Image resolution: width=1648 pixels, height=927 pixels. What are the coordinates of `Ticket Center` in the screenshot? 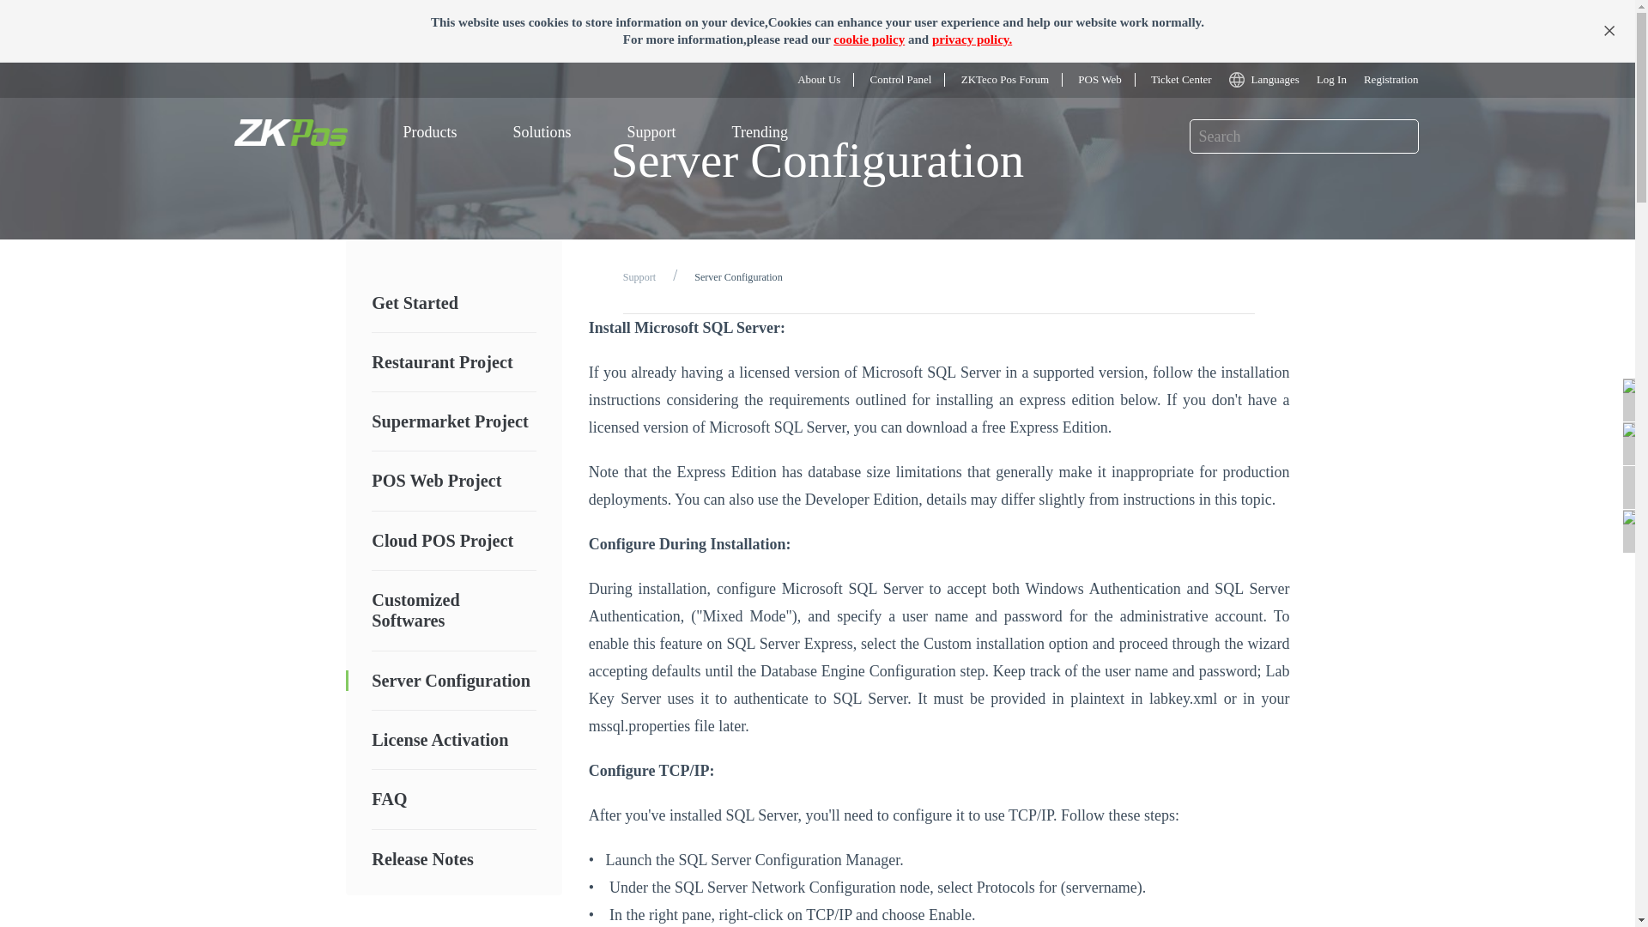 It's located at (1209, 80).